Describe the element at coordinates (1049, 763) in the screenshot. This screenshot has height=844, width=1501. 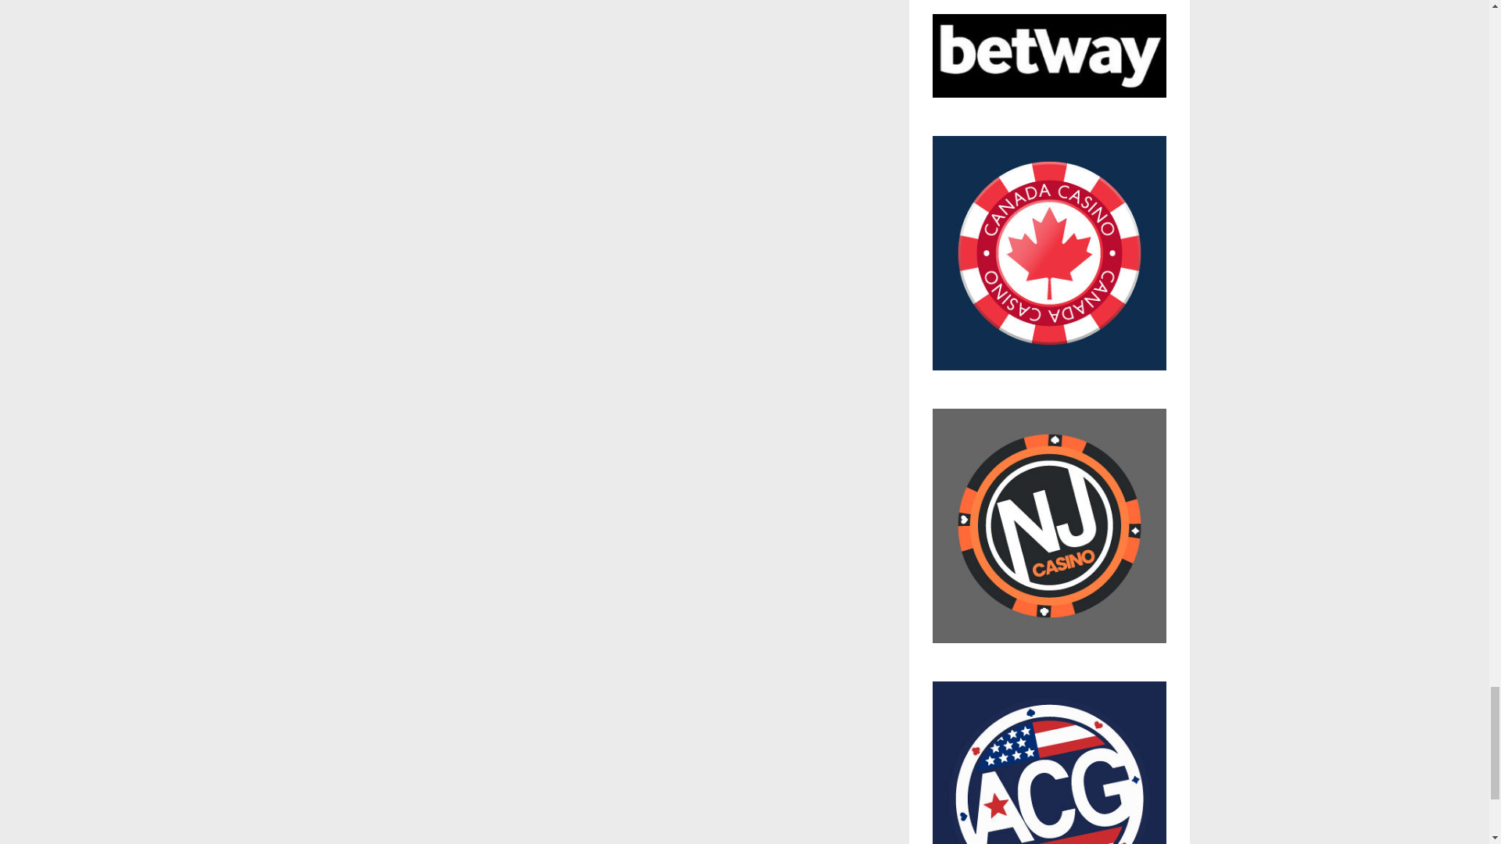
I see `acg casino` at that location.